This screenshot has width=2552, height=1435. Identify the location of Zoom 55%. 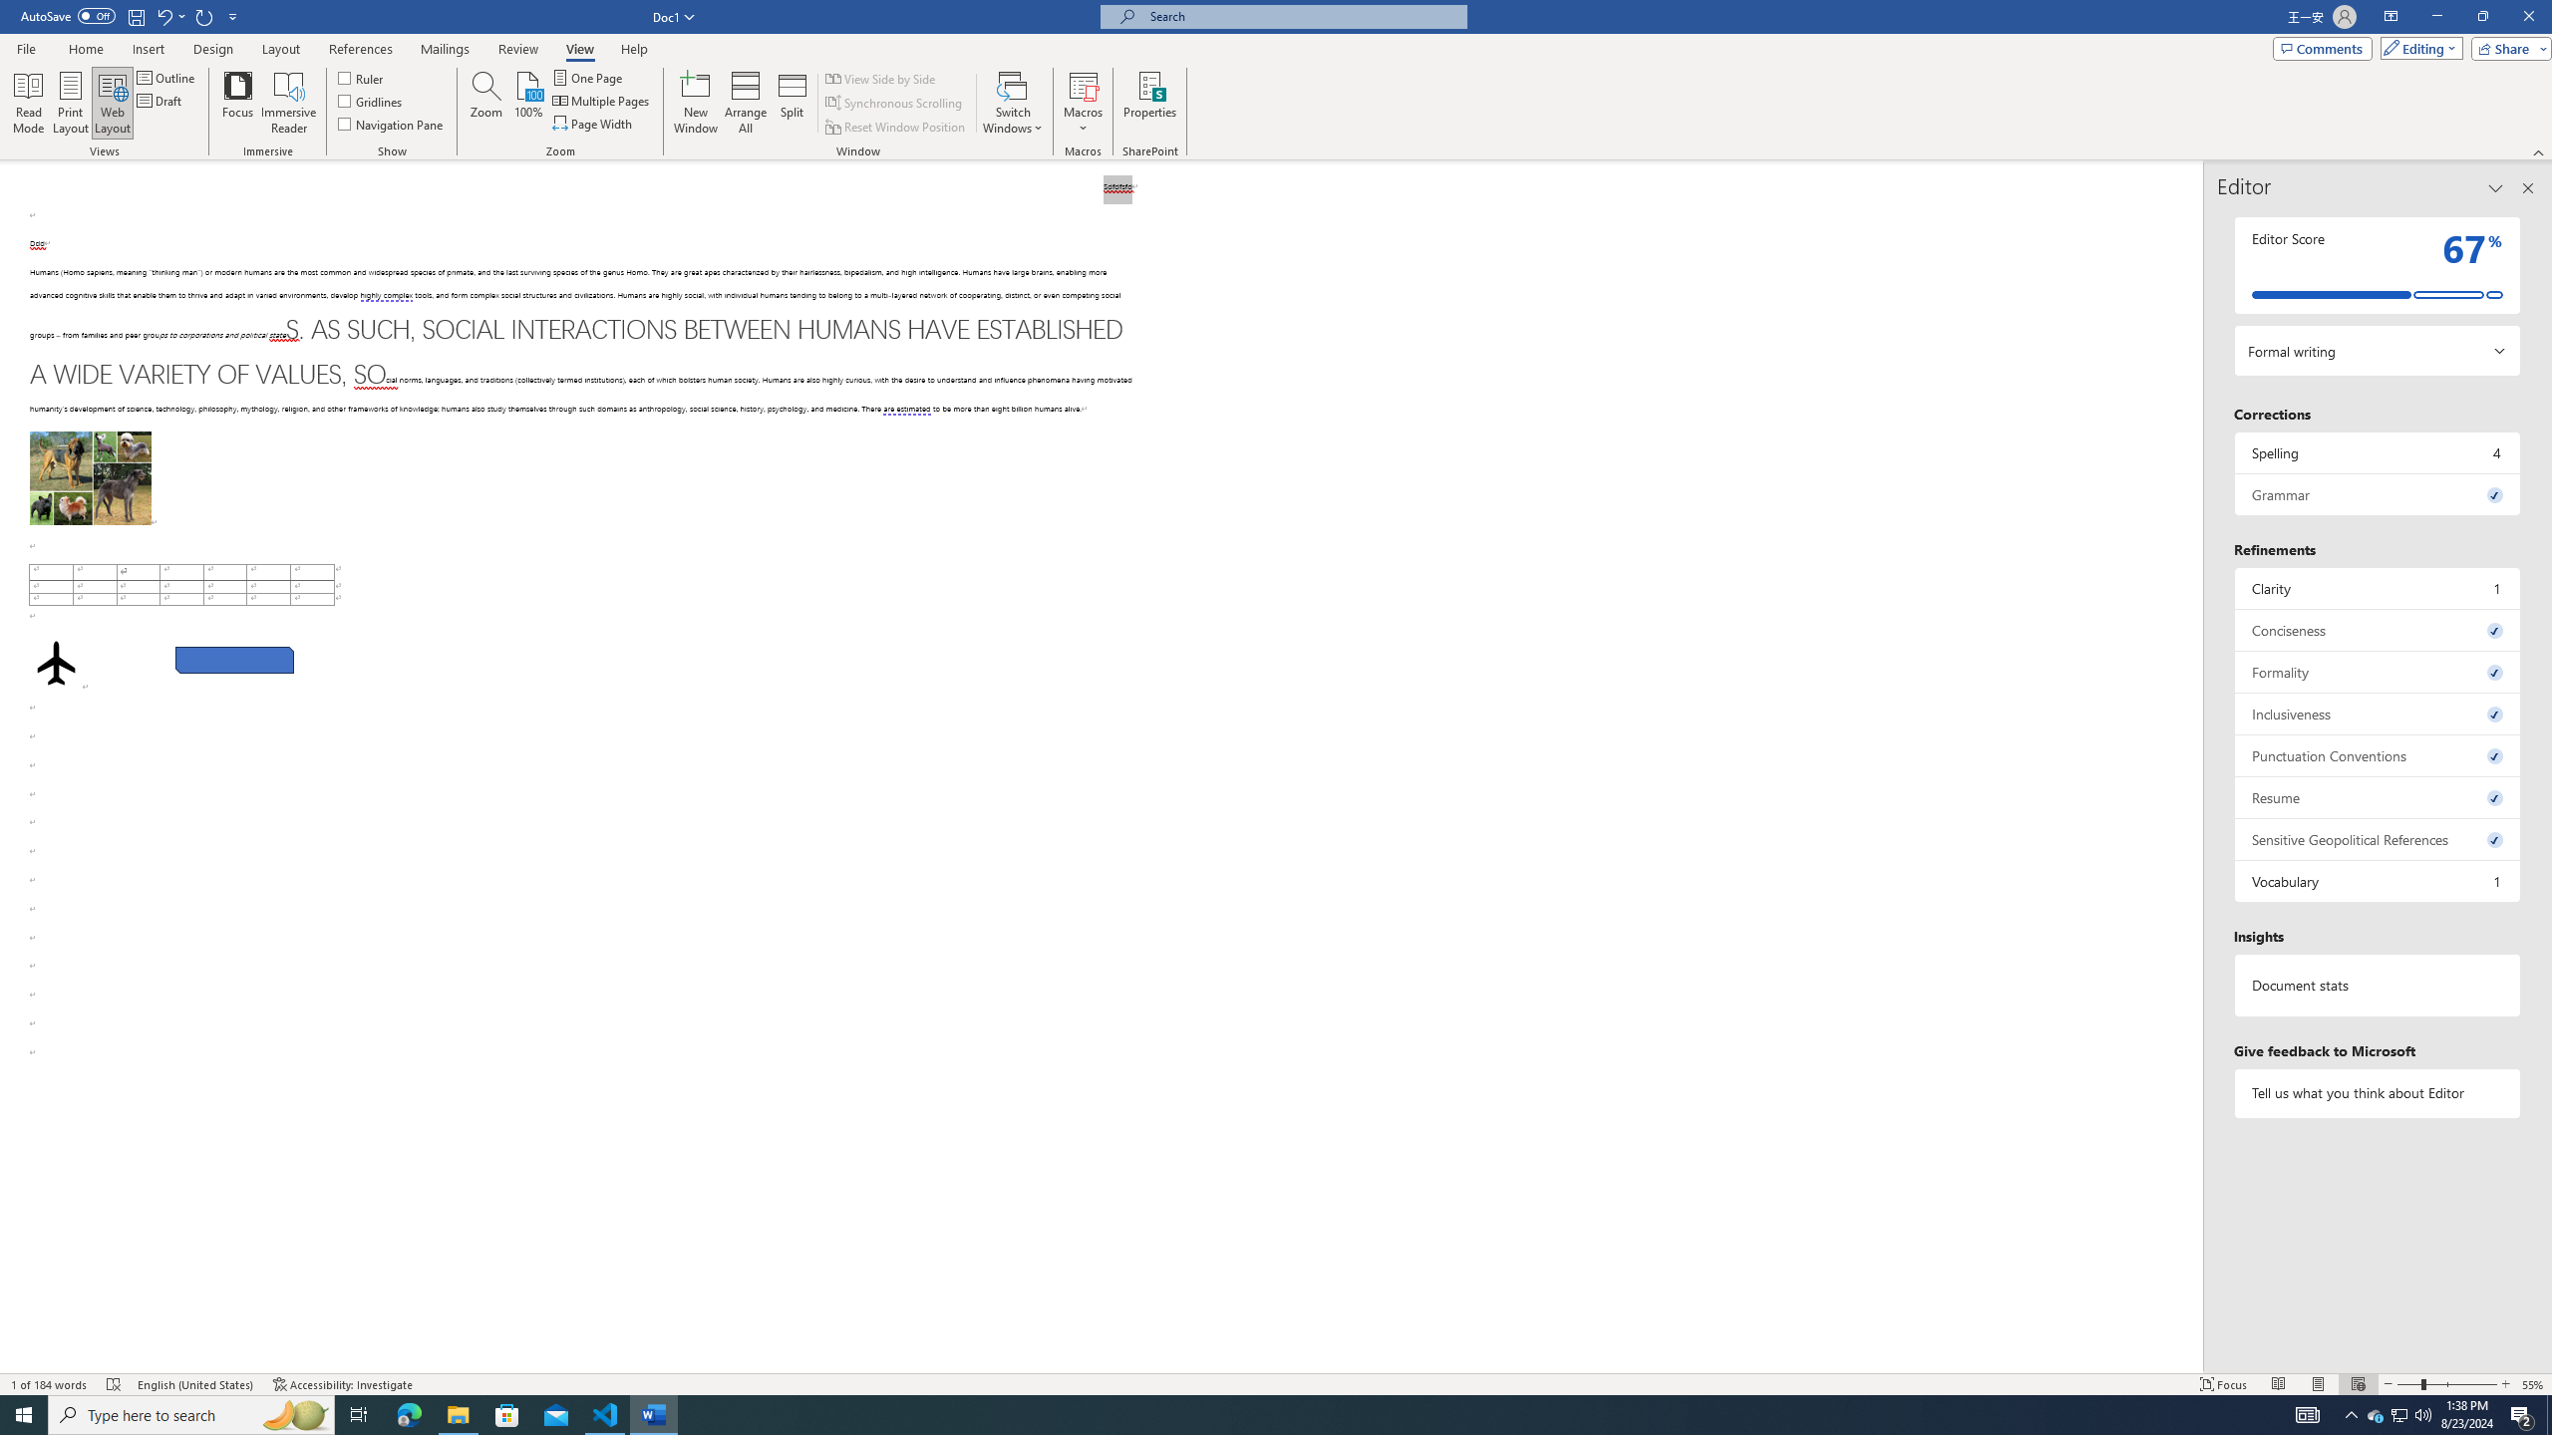
(2534, 1384).